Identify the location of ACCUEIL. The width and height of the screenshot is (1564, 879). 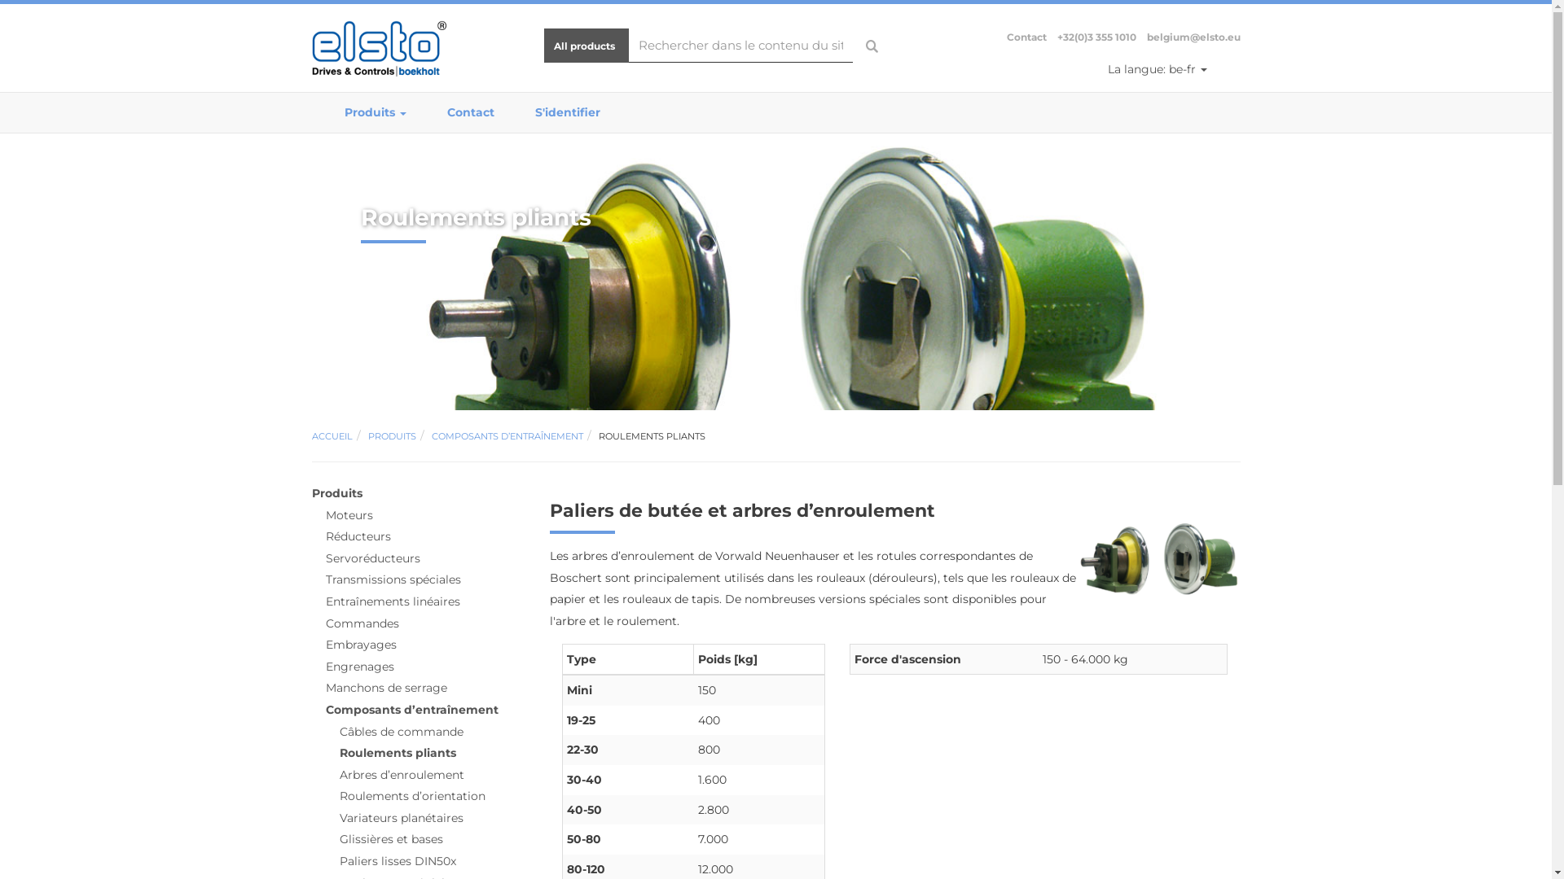
(332, 436).